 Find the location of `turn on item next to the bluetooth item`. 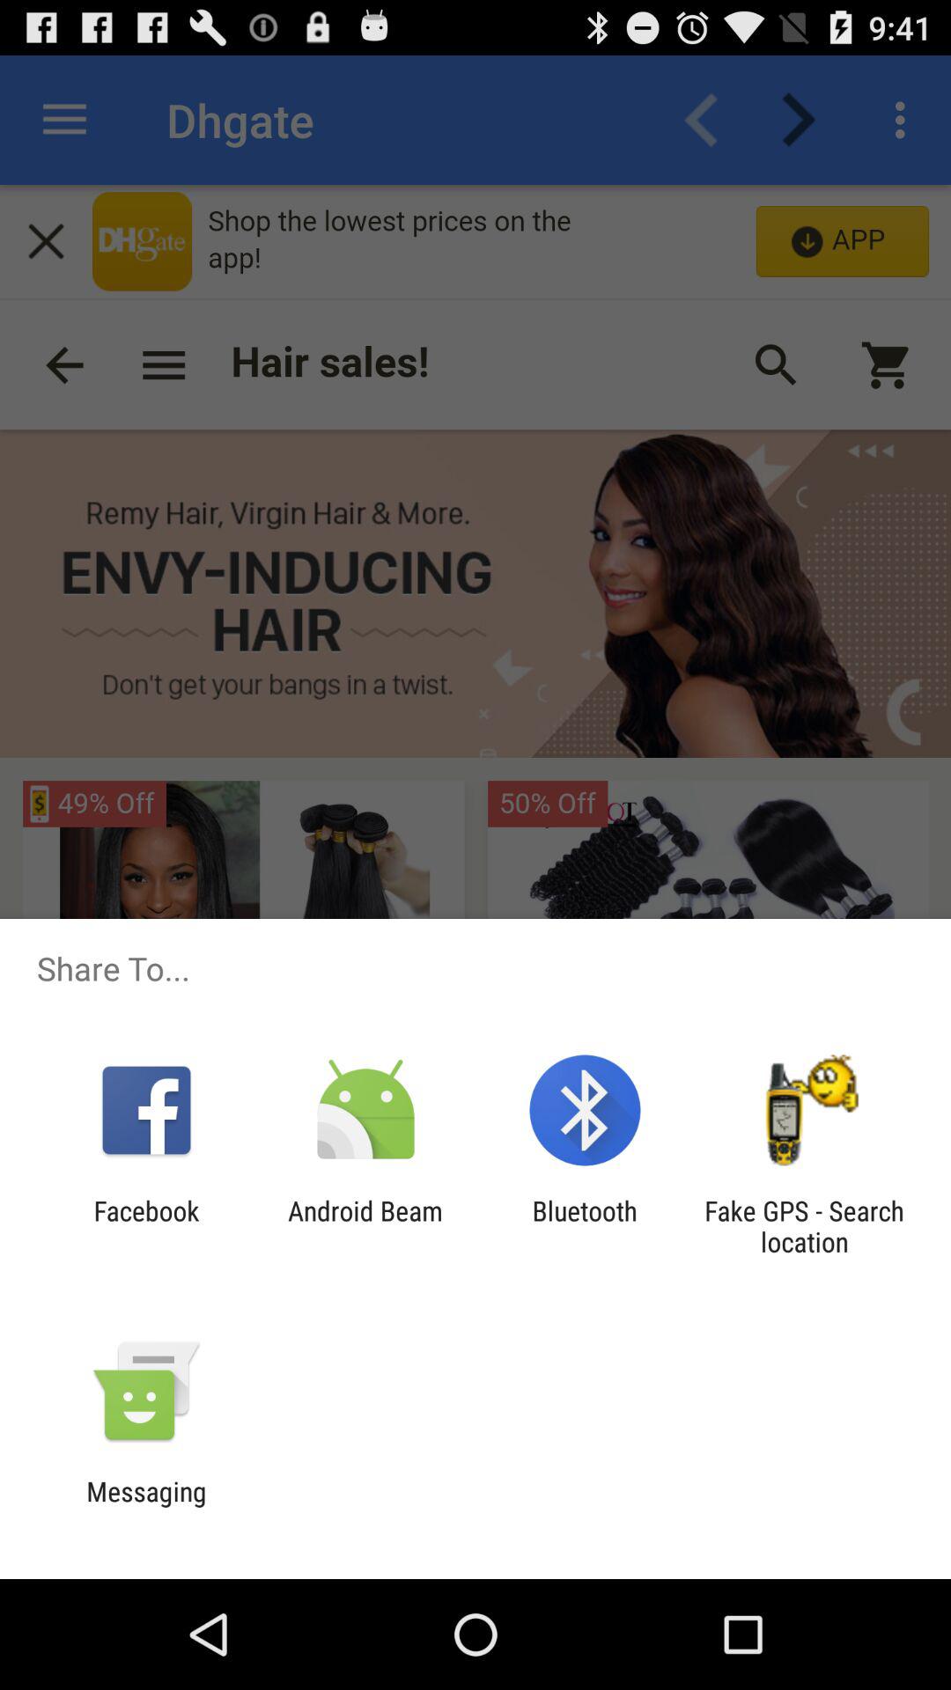

turn on item next to the bluetooth item is located at coordinates (365, 1226).